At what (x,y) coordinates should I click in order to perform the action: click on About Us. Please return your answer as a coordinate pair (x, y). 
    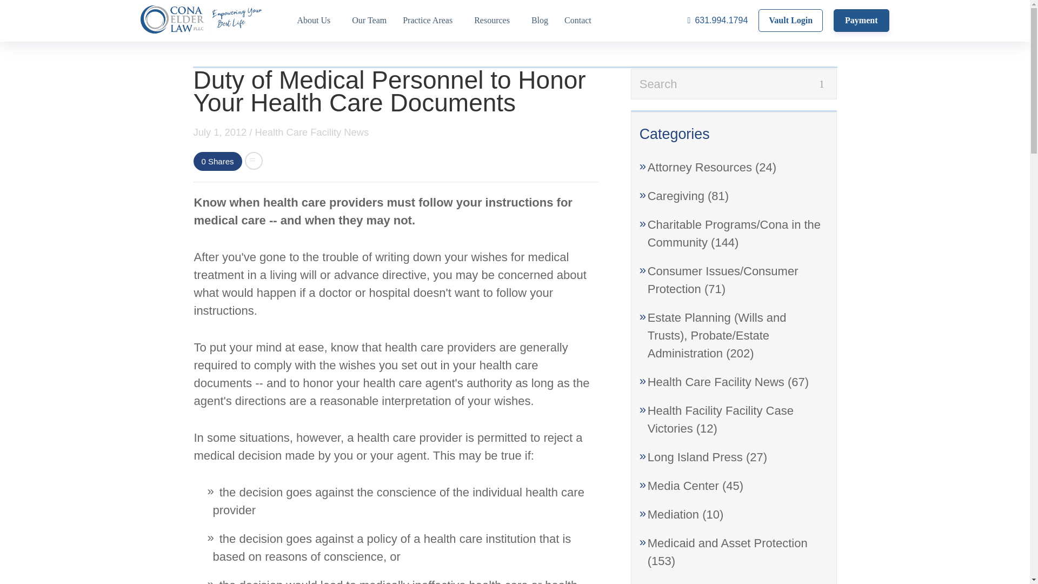
    Looking at the image, I should click on (316, 21).